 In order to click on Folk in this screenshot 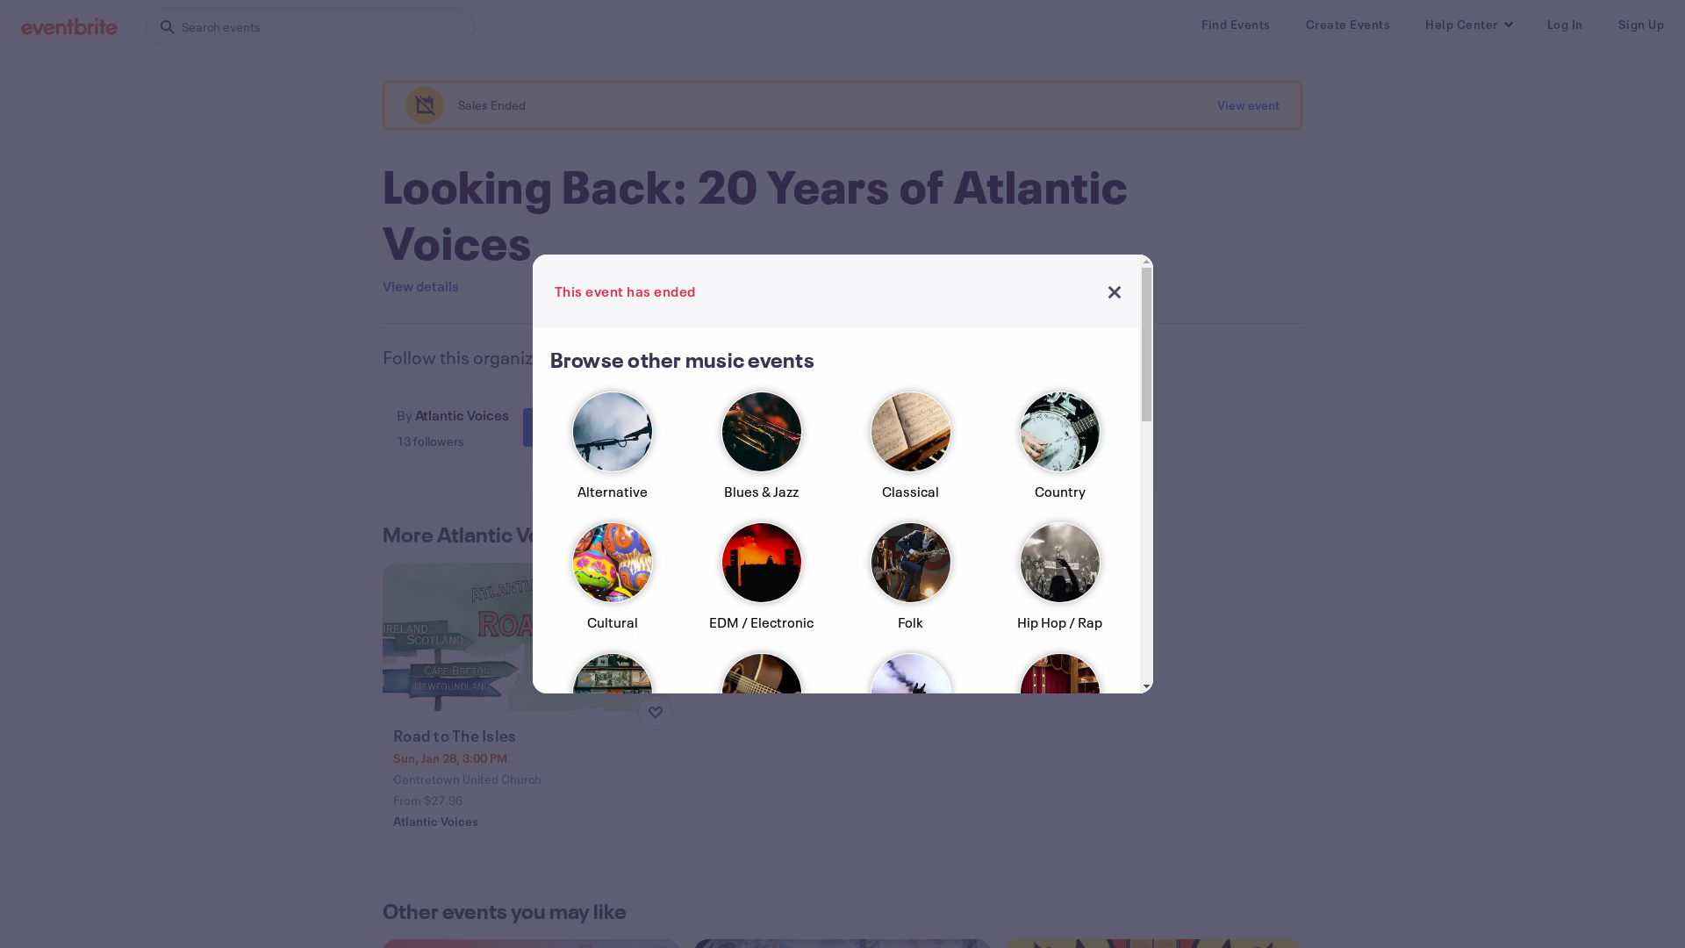, I will do `click(910, 585)`.